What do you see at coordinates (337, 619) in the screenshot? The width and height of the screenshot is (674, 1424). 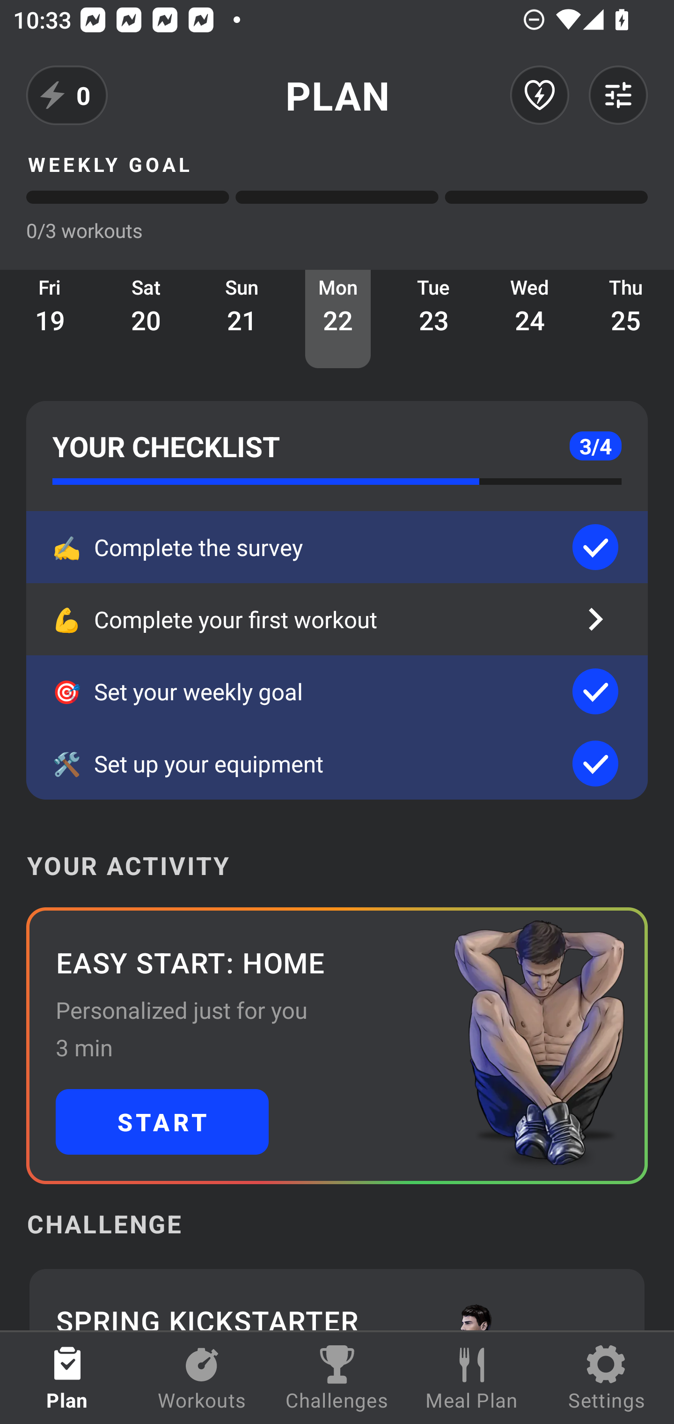 I see `💪 Complete your first workout` at bounding box center [337, 619].